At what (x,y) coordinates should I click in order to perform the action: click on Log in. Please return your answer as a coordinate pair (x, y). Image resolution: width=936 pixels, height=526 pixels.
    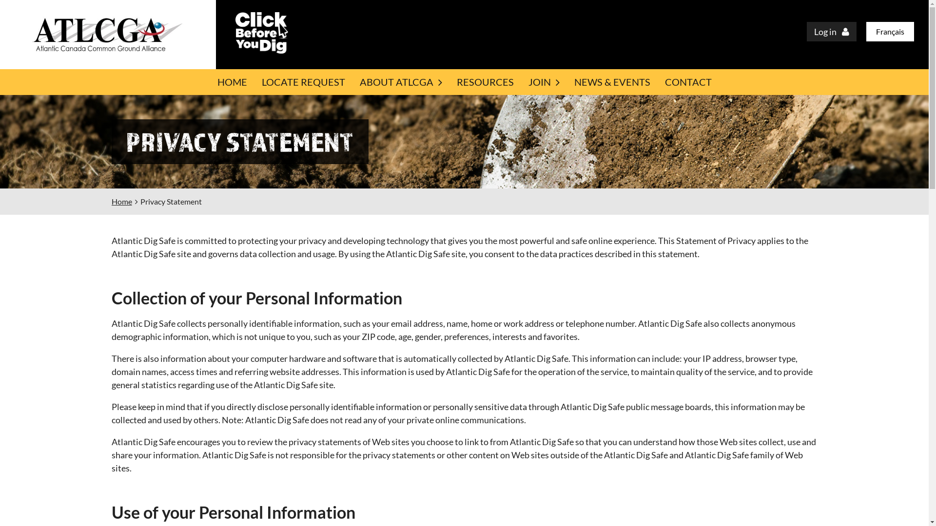
    Looking at the image, I should click on (832, 32).